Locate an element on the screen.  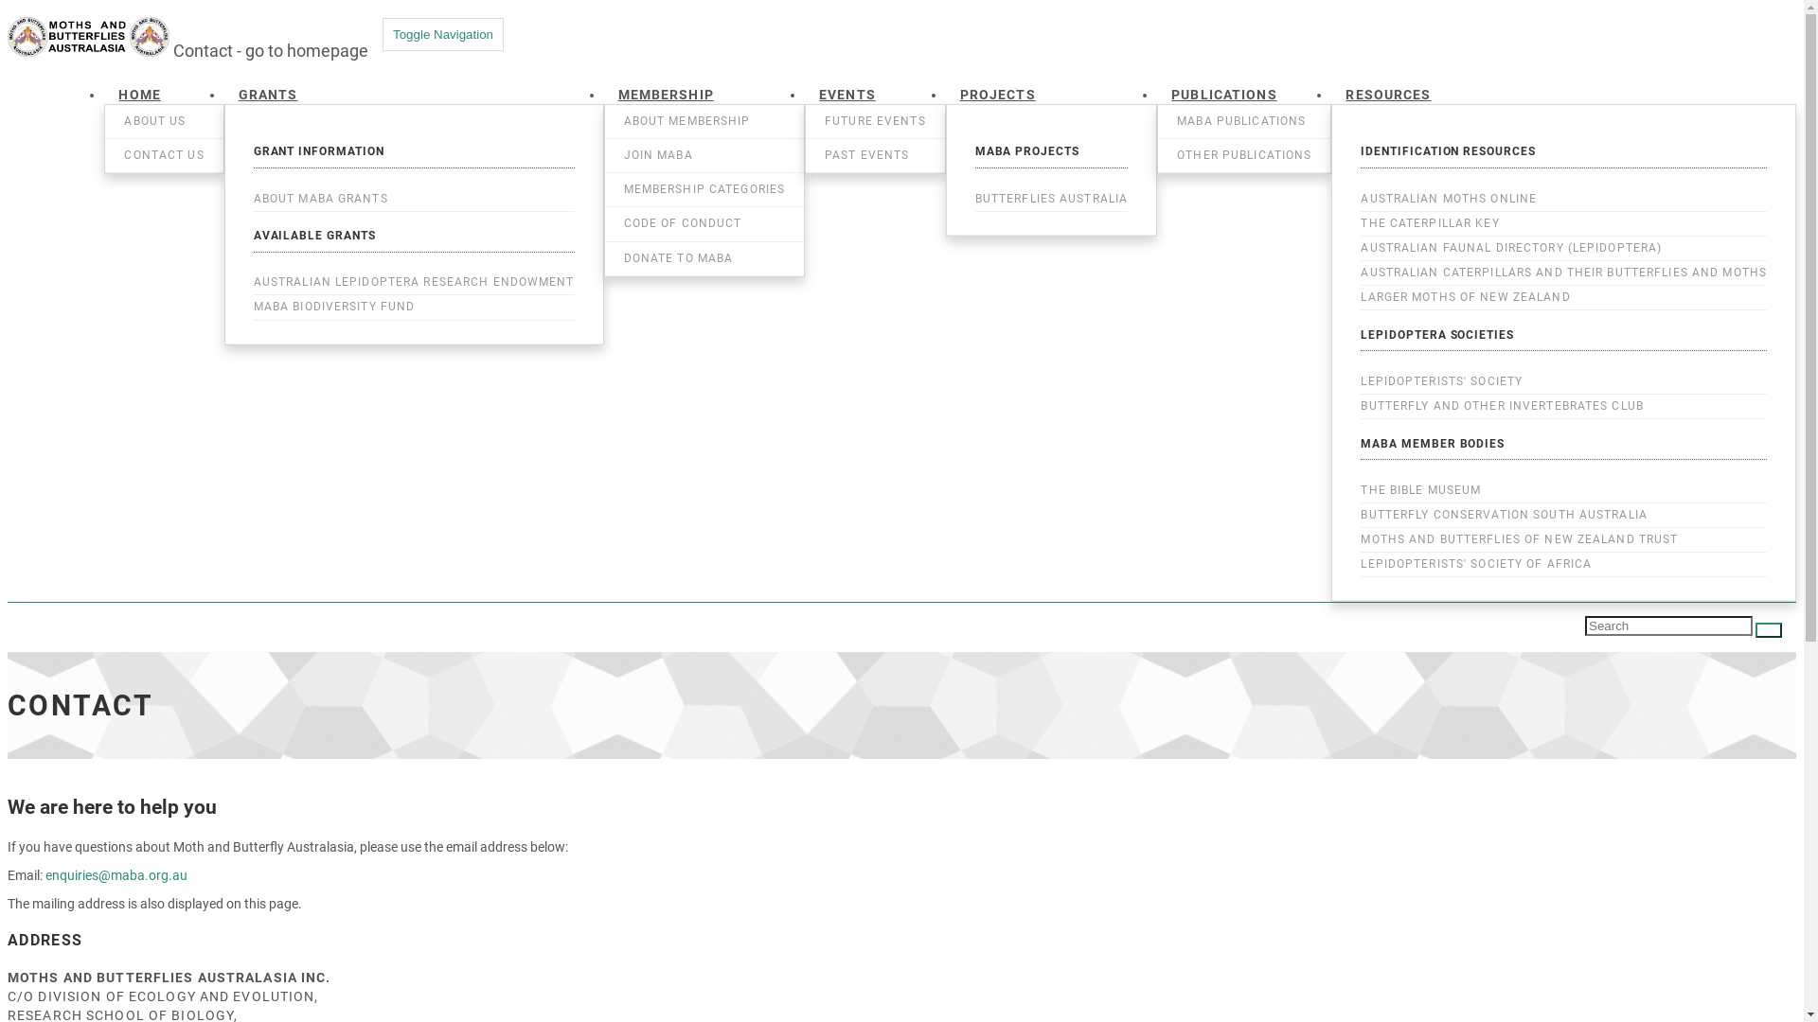
AUSTRALIAN MOTHS ONLINE is located at coordinates (1564, 199).